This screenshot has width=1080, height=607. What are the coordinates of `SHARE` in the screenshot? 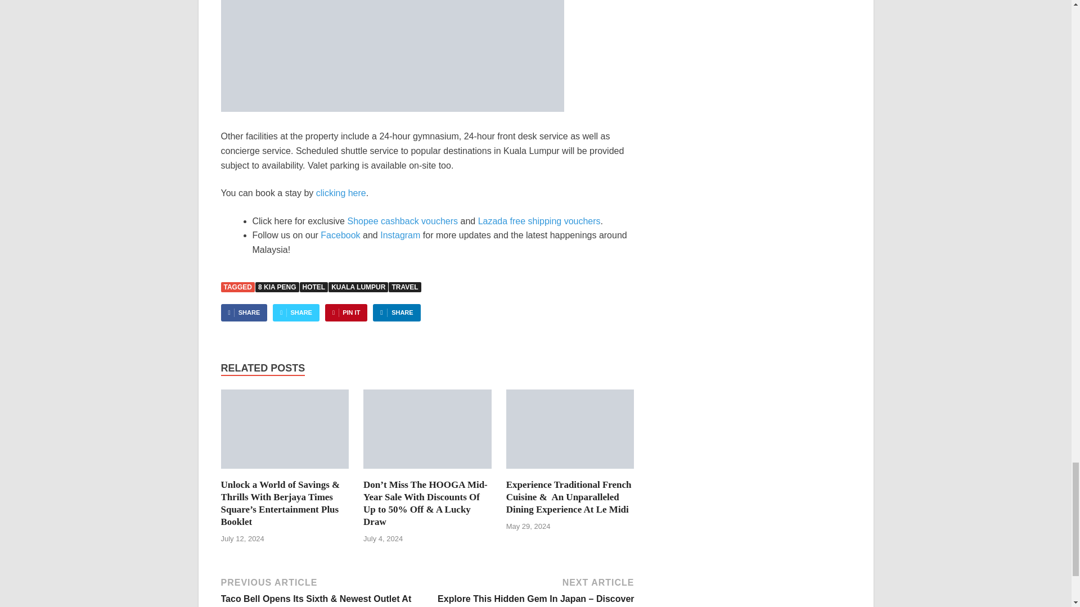 It's located at (396, 312).